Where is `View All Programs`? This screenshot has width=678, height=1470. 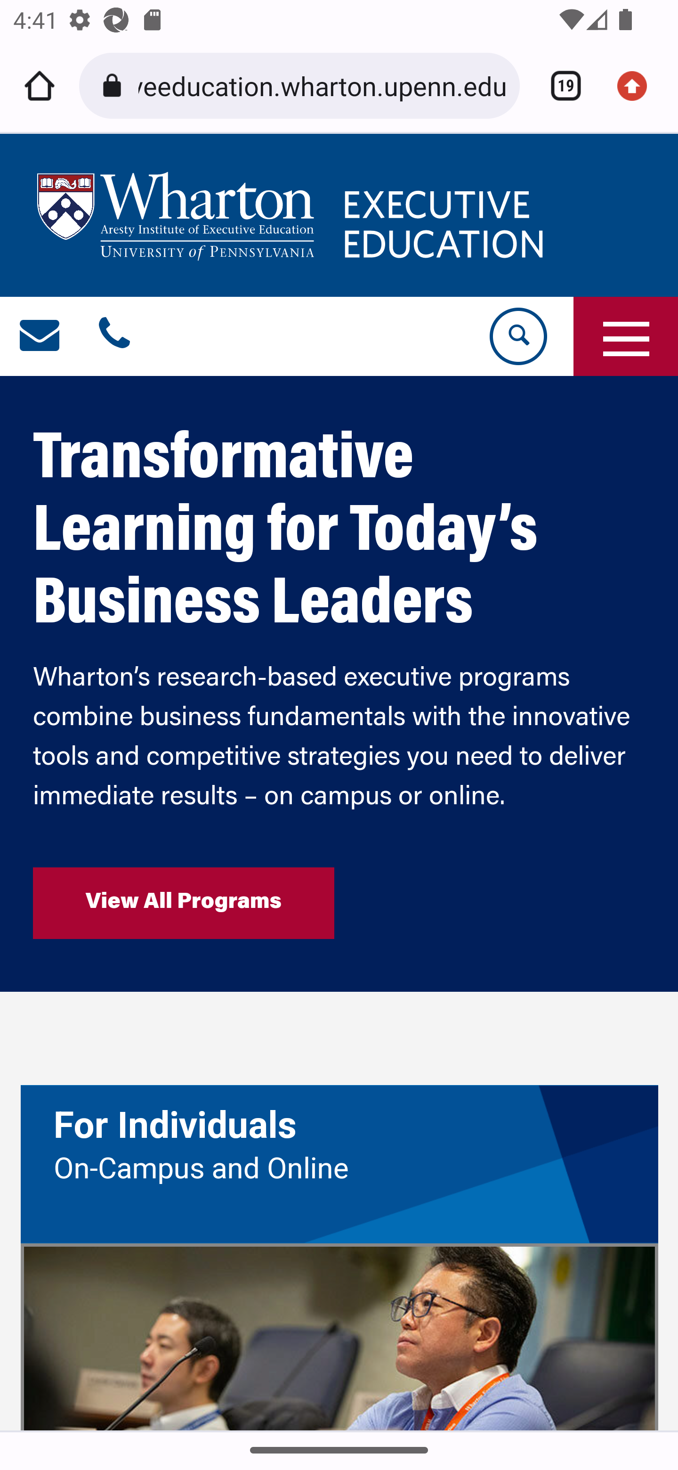 View All Programs is located at coordinates (184, 903).